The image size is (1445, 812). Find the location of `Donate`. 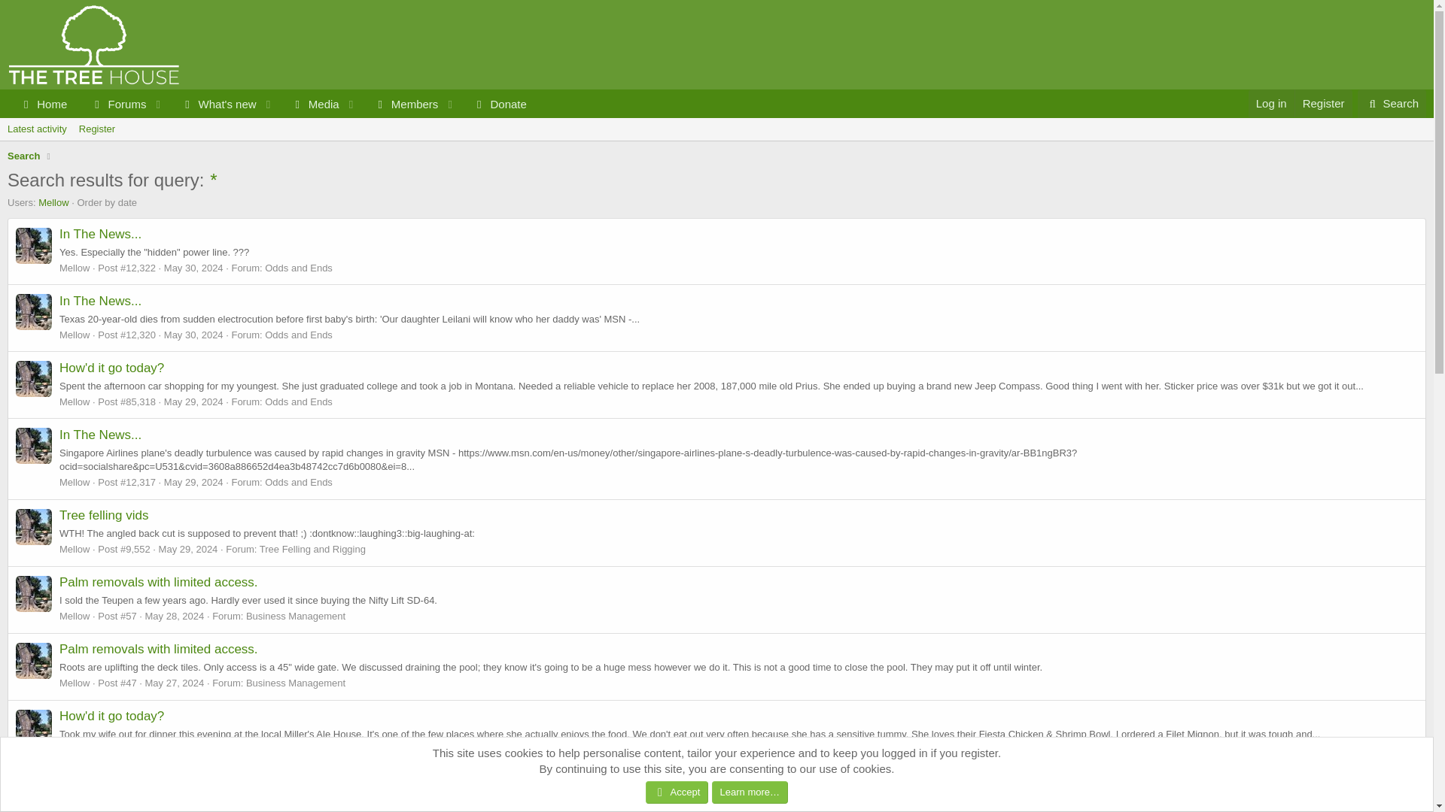

Donate is located at coordinates (194, 335).